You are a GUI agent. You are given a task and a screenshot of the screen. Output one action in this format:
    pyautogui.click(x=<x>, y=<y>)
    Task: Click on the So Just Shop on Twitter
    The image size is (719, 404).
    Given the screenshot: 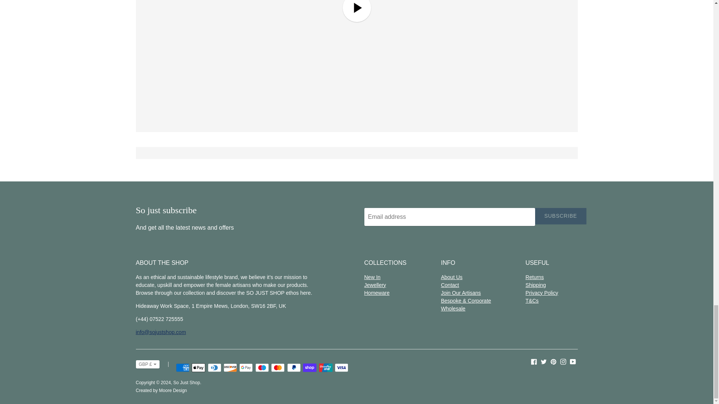 What is the action you would take?
    pyautogui.click(x=543, y=361)
    